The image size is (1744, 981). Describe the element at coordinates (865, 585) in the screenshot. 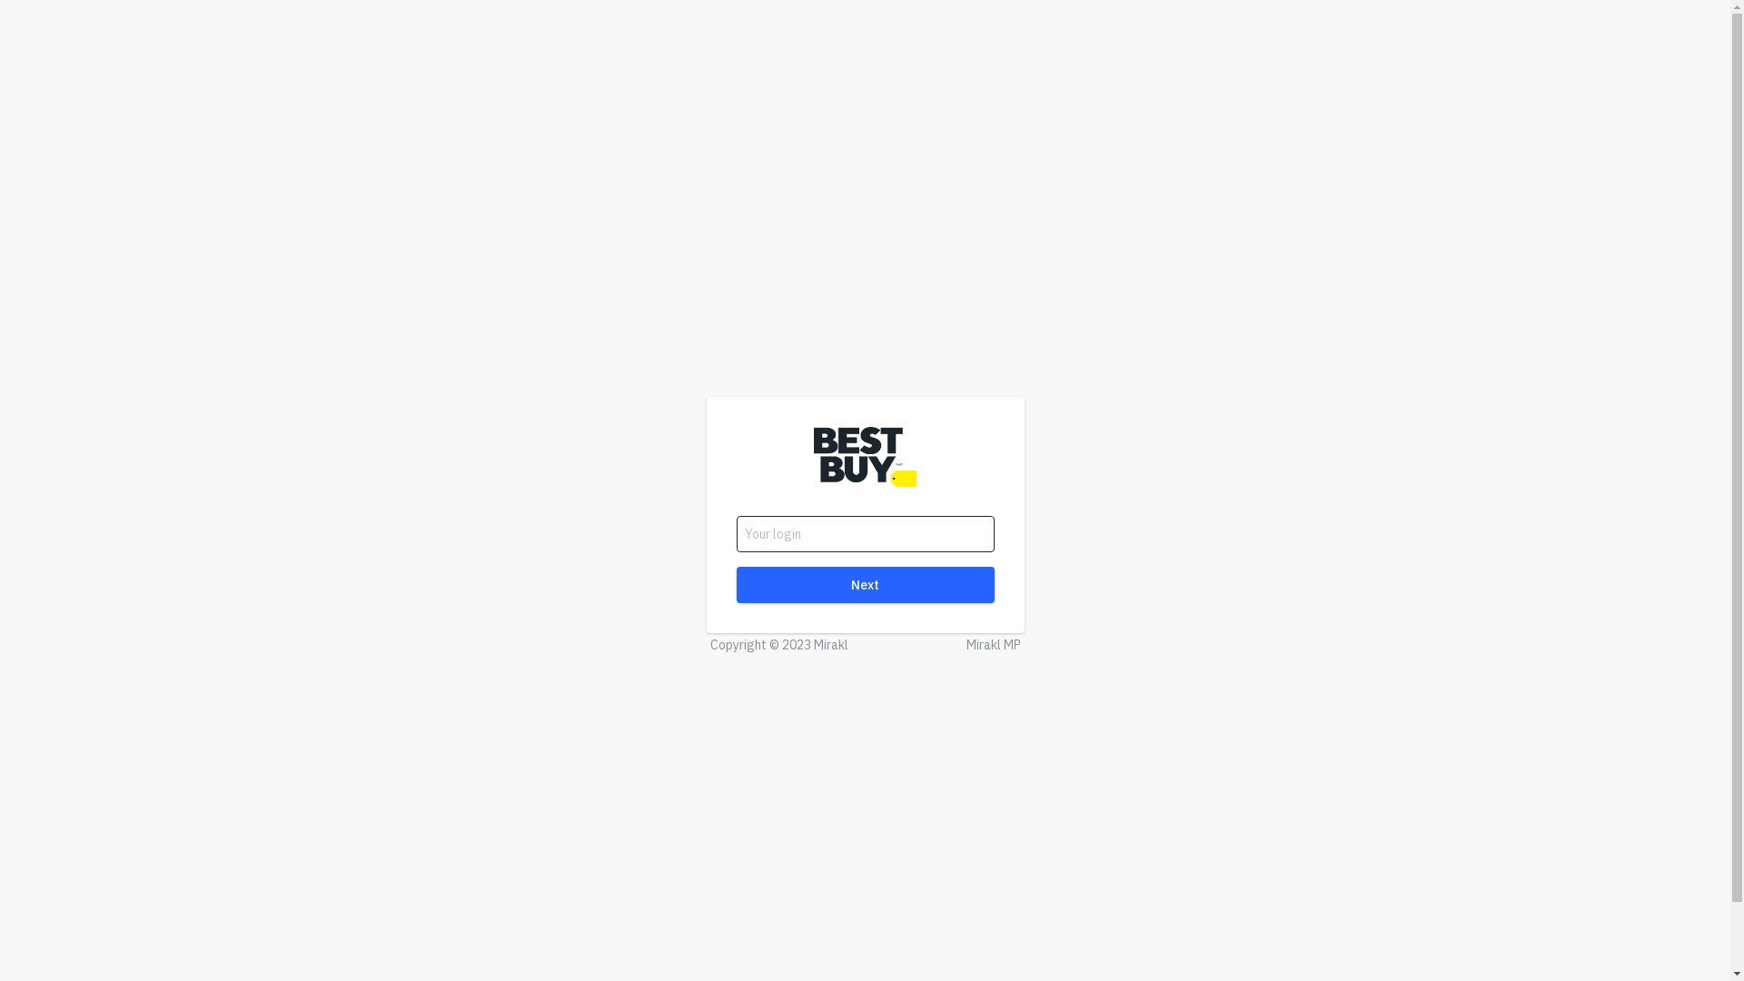

I see `Next` at that location.